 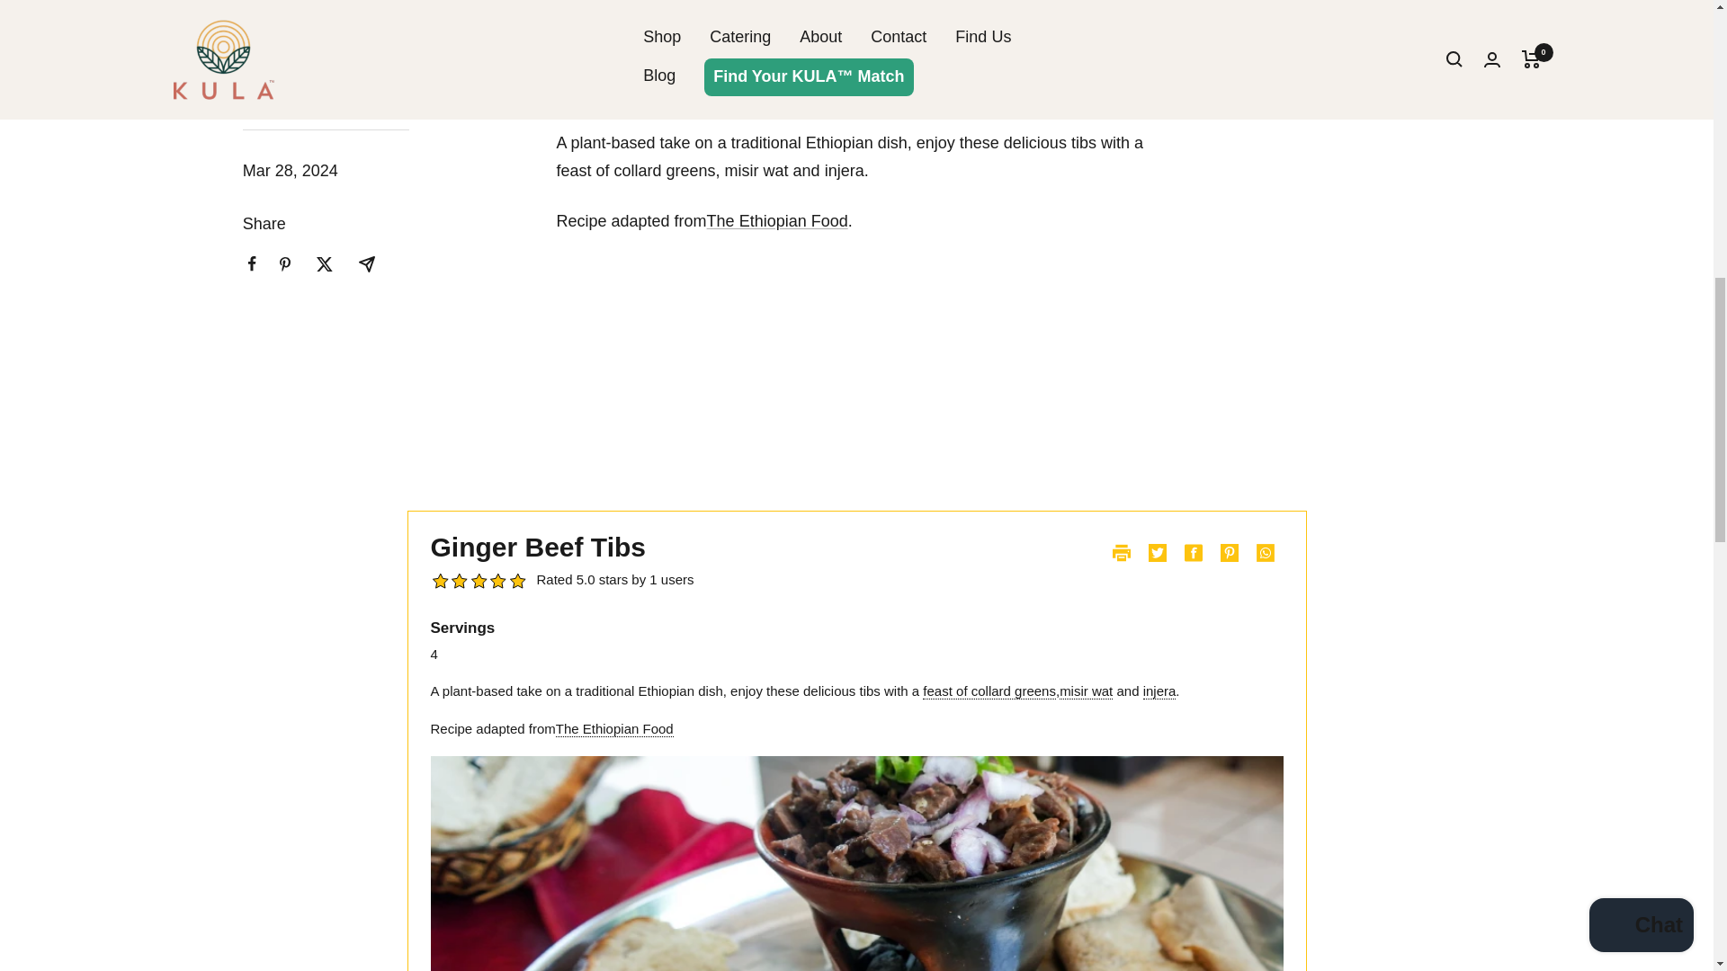 What do you see at coordinates (1159, 690) in the screenshot?
I see `injera` at bounding box center [1159, 690].